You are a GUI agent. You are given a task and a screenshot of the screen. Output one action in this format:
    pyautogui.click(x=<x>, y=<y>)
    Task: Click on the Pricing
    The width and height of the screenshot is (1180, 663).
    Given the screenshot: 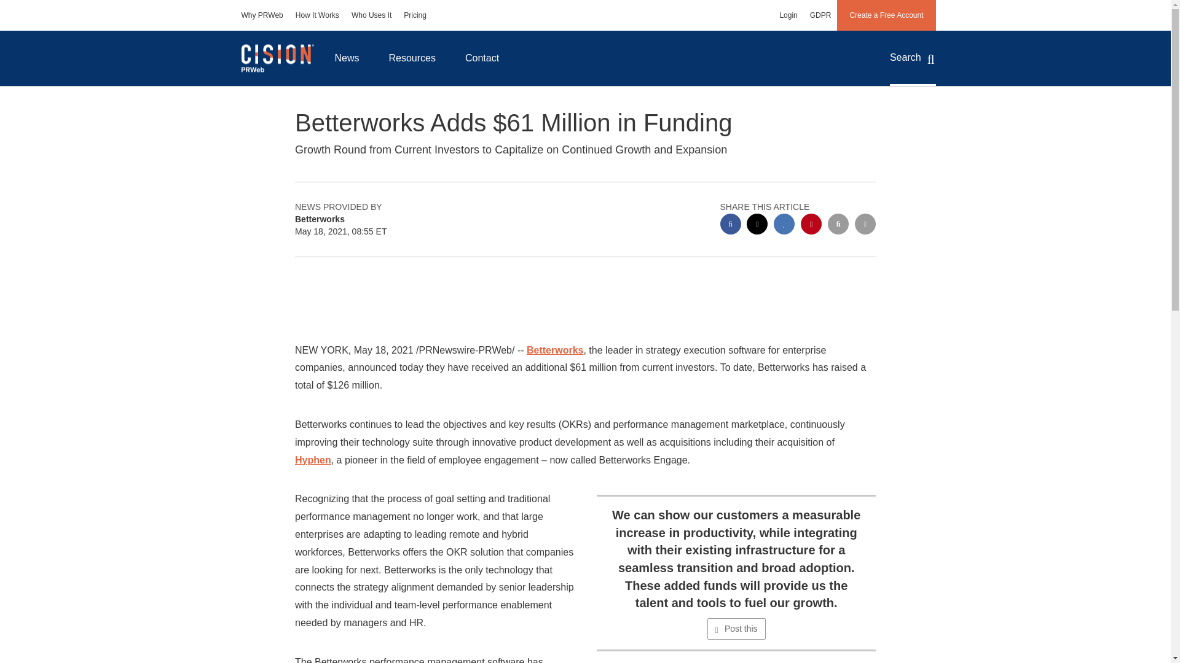 What is the action you would take?
    pyautogui.click(x=415, y=15)
    